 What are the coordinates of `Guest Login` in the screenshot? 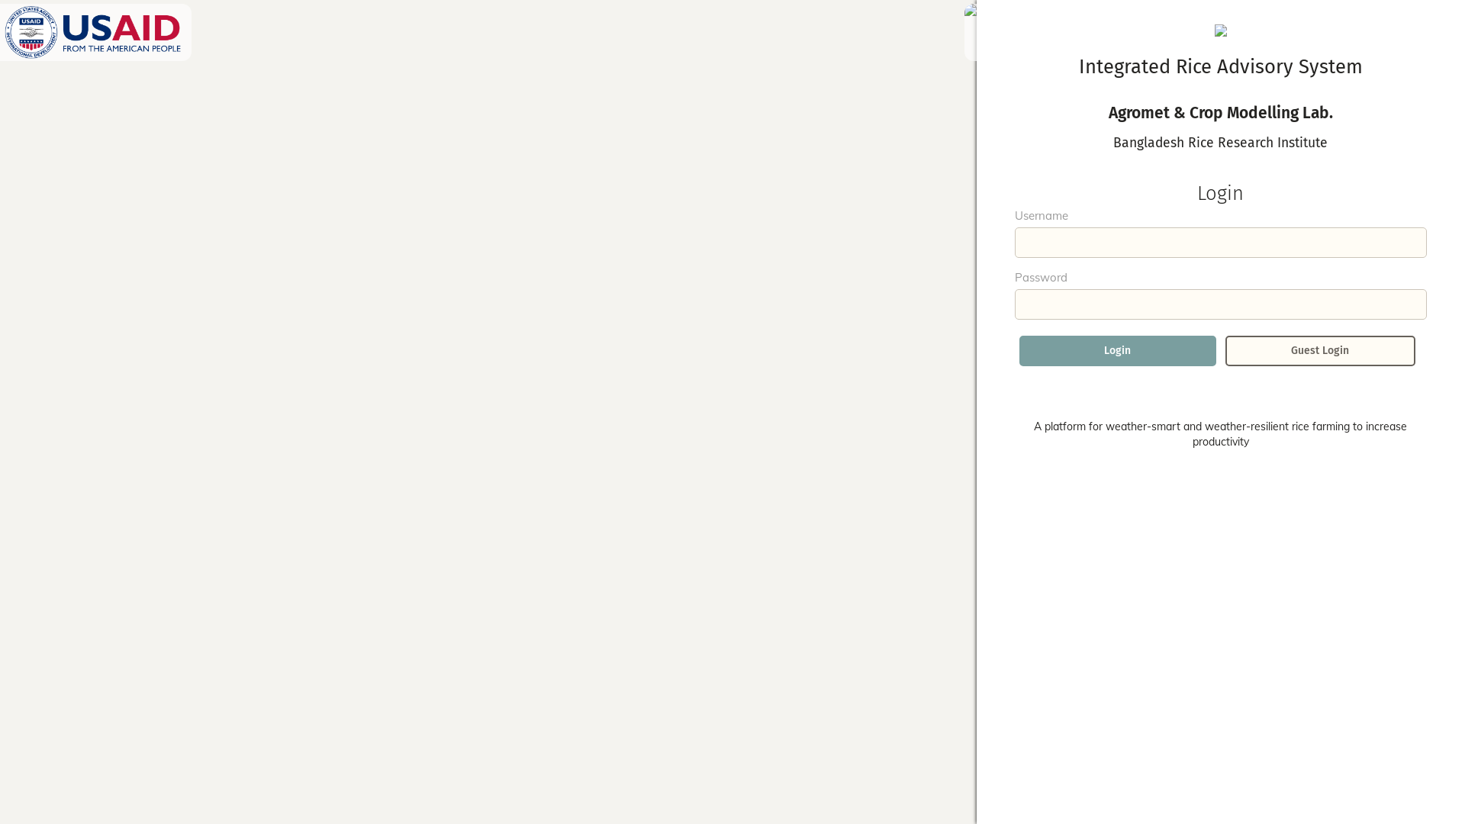 It's located at (1320, 351).